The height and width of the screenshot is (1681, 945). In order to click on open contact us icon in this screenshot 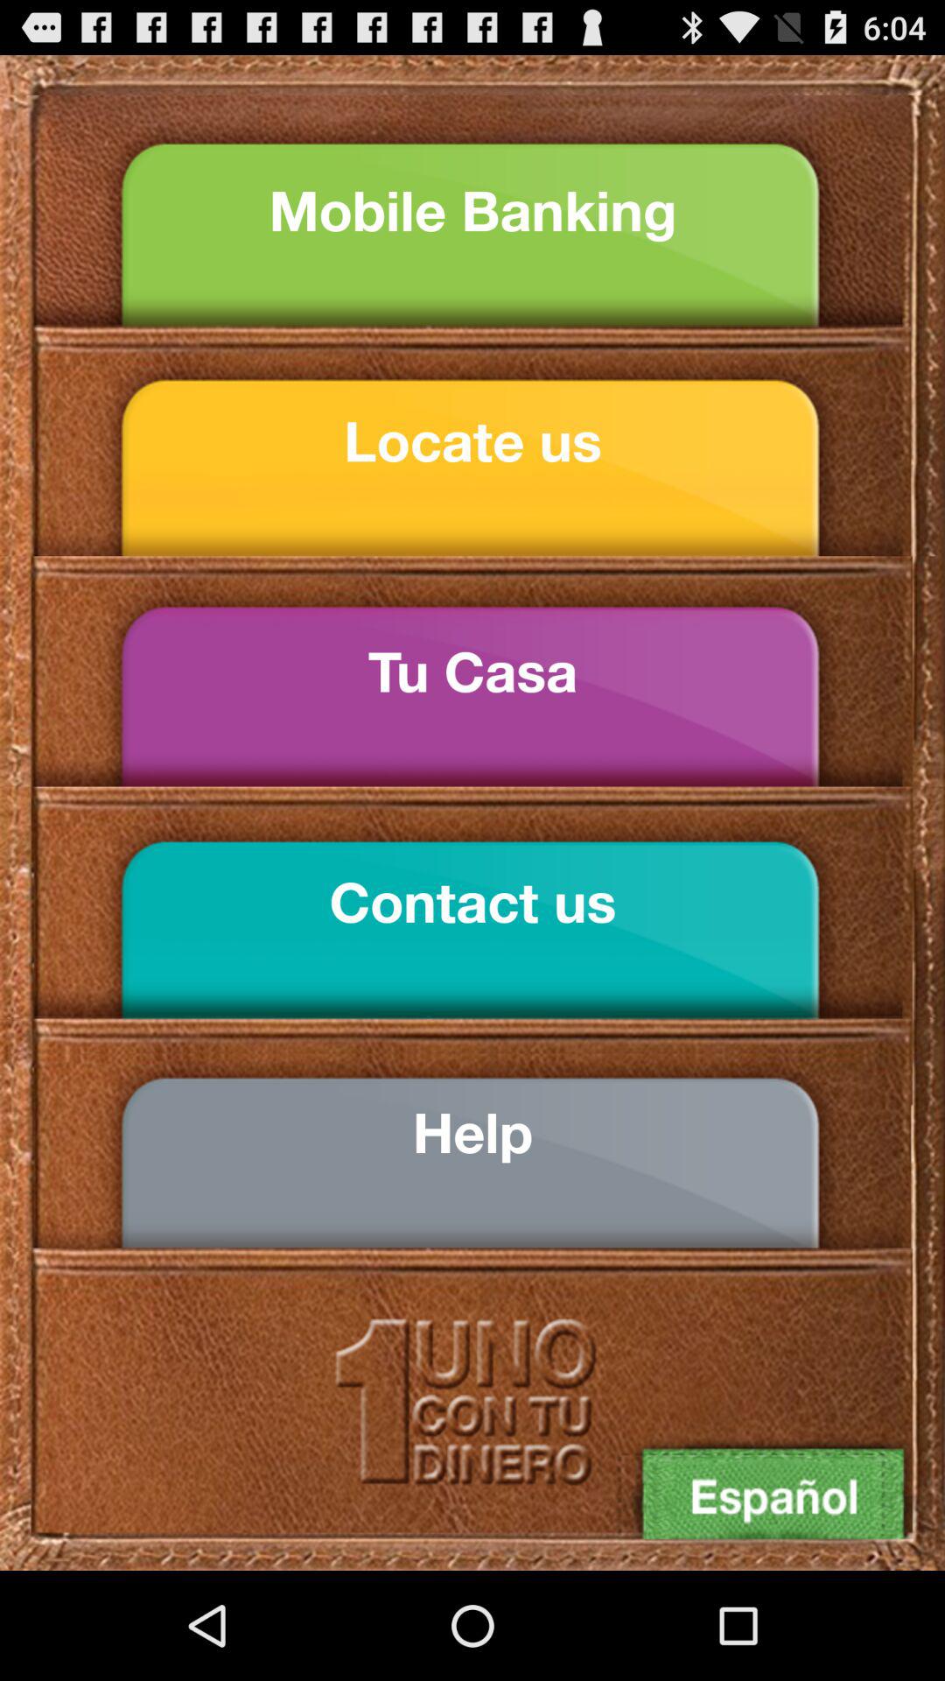, I will do `click(472, 902)`.